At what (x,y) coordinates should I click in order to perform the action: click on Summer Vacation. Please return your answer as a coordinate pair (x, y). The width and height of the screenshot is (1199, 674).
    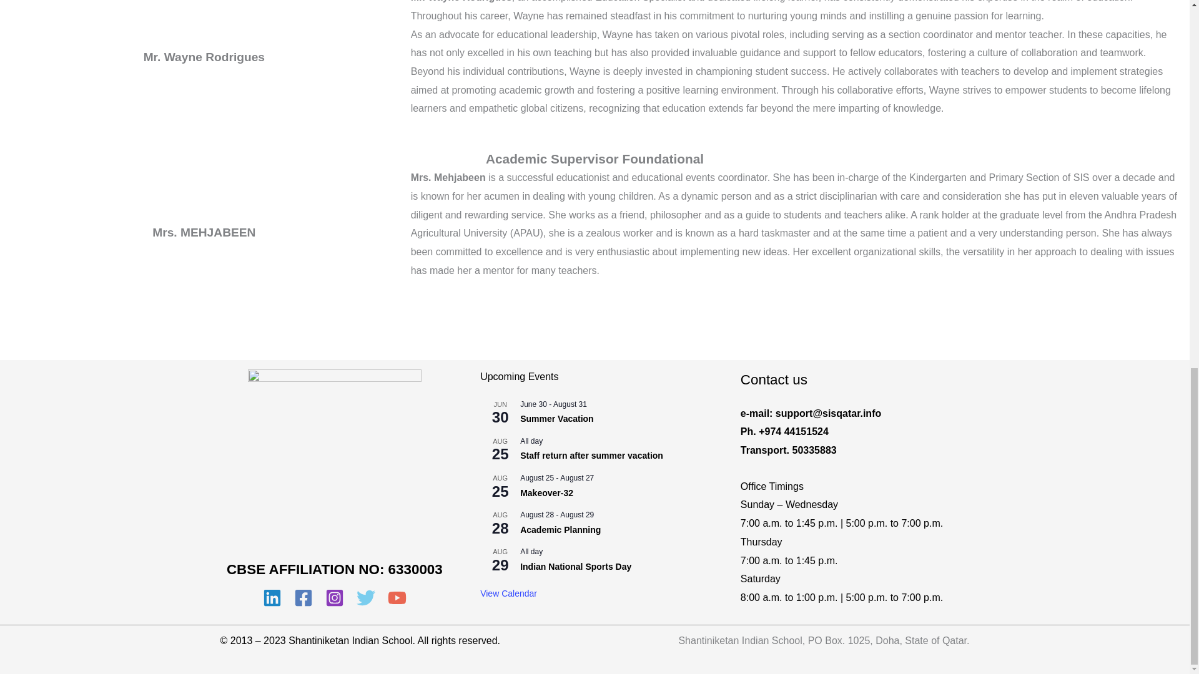
    Looking at the image, I should click on (557, 419).